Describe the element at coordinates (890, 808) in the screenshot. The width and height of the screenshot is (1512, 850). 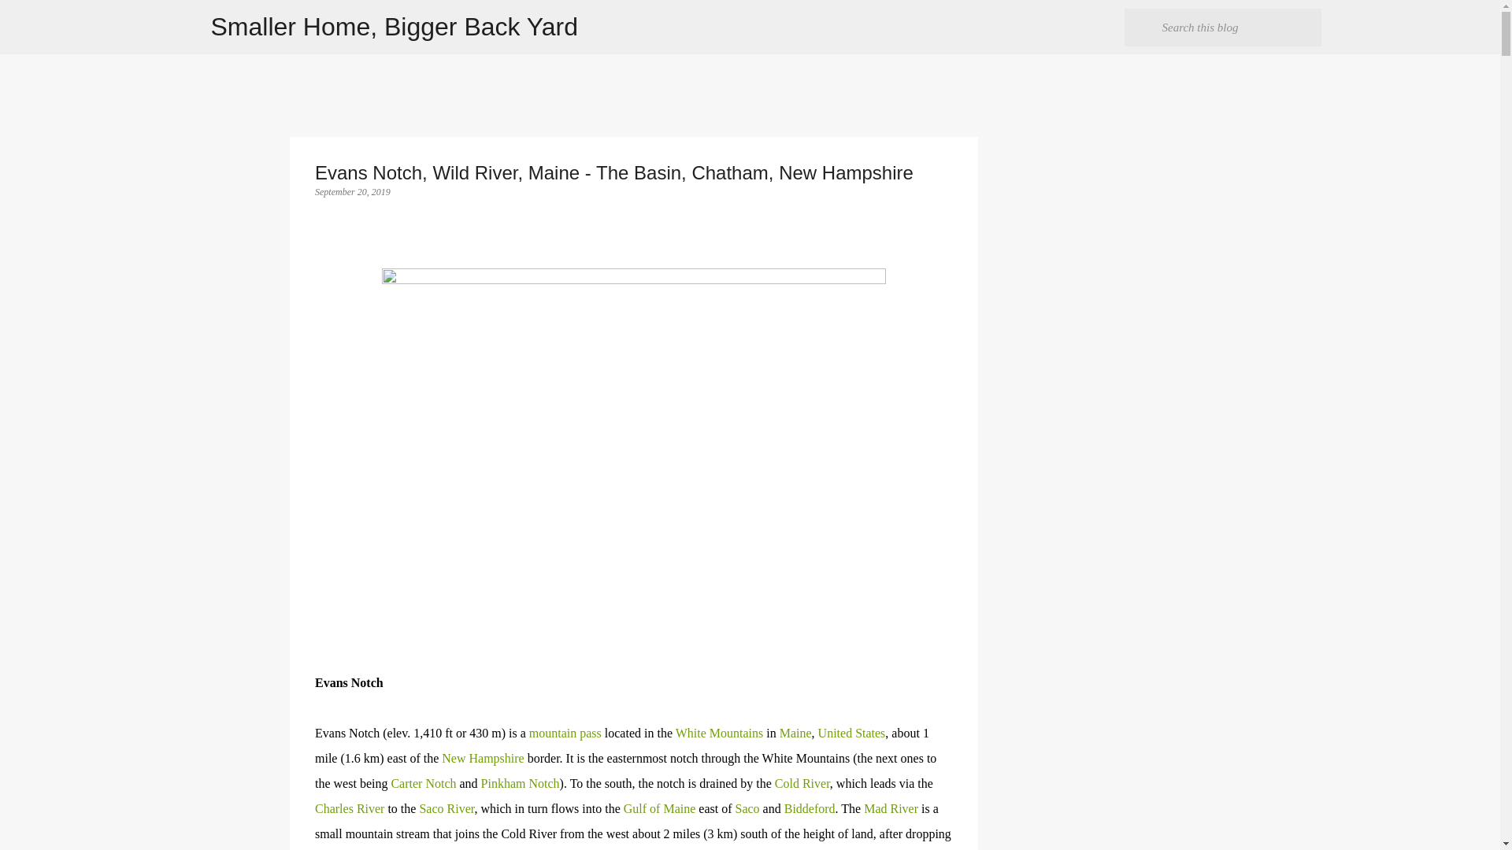
I see `Mad River` at that location.